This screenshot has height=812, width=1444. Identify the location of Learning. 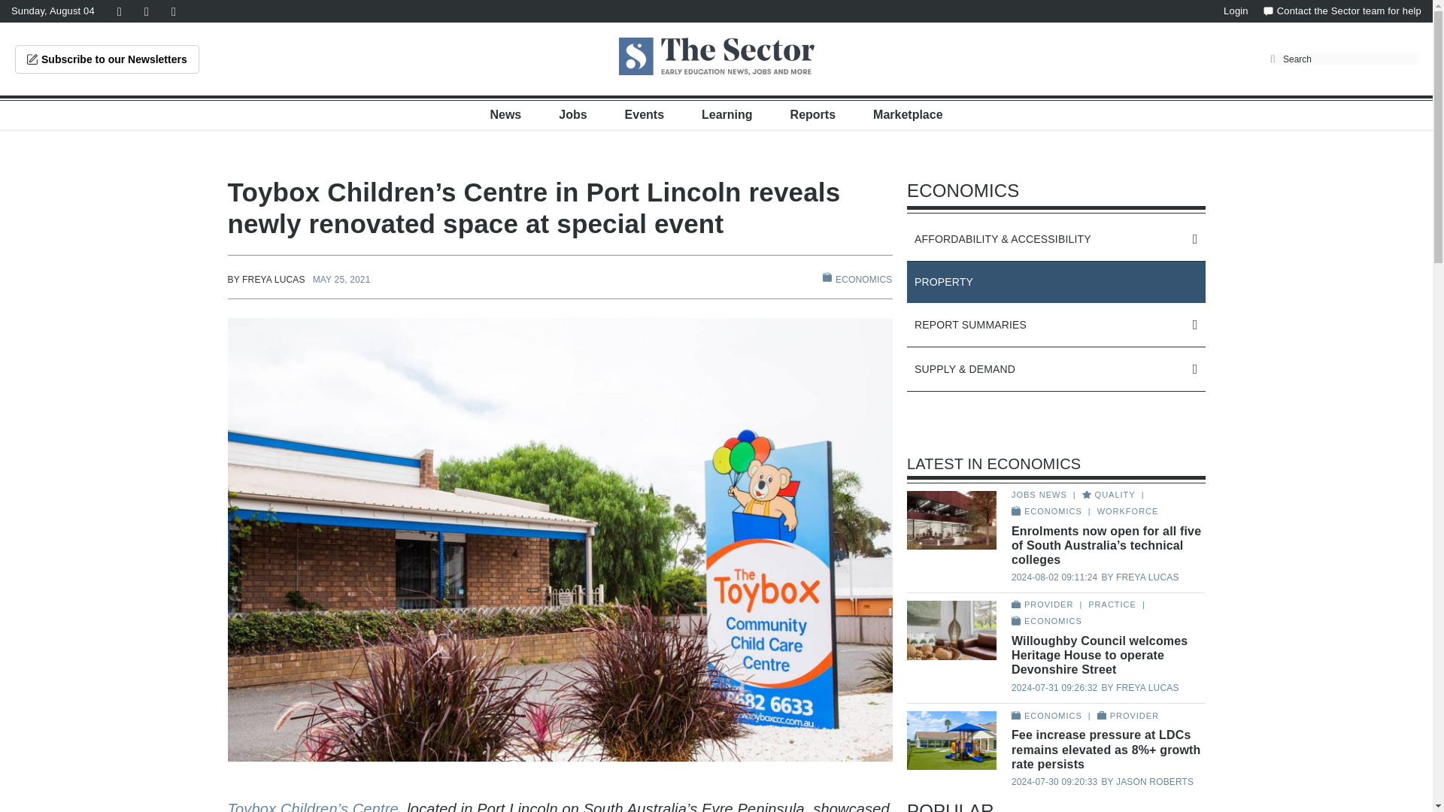
(727, 114).